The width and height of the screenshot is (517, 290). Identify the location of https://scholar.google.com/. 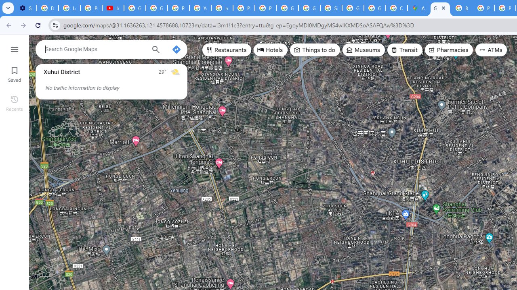
(222, 8).